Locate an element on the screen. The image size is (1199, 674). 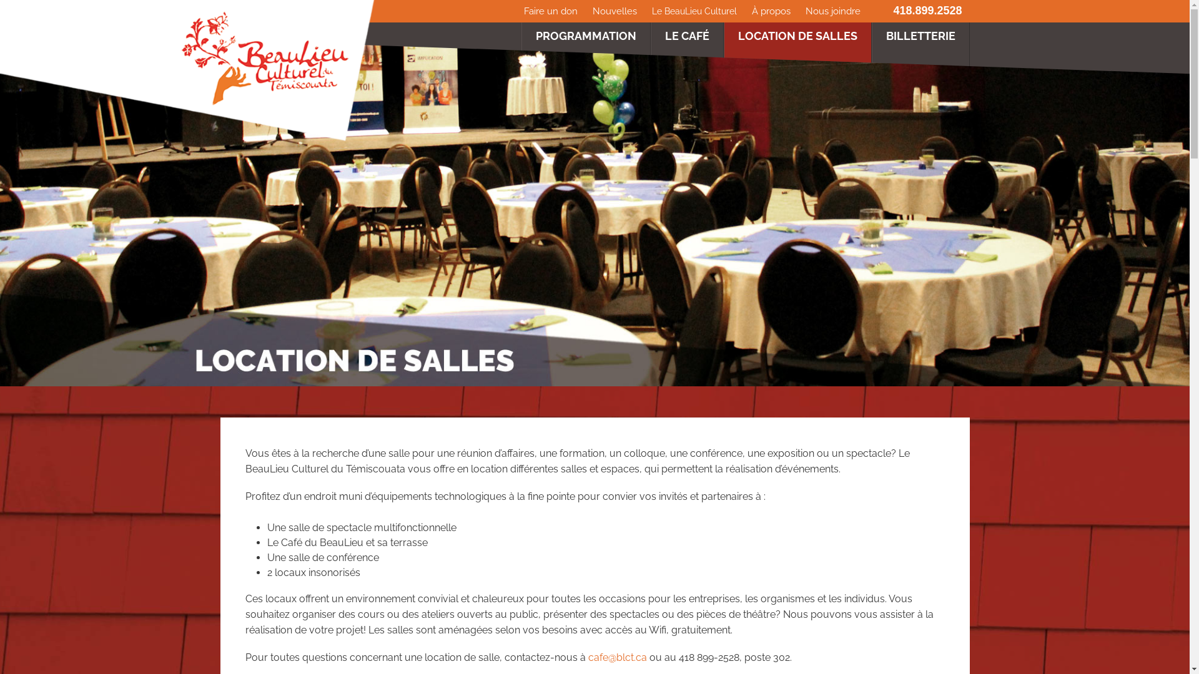
Nouvelles is located at coordinates (614, 11).